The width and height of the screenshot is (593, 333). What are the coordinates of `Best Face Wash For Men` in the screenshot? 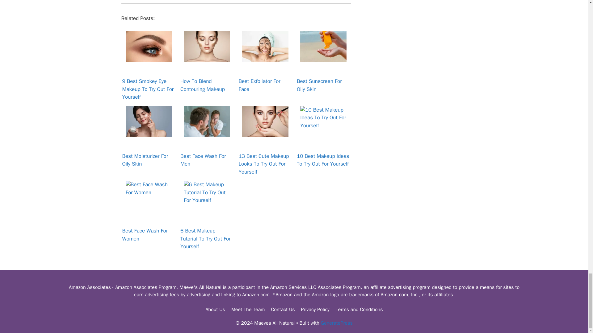 It's located at (207, 121).